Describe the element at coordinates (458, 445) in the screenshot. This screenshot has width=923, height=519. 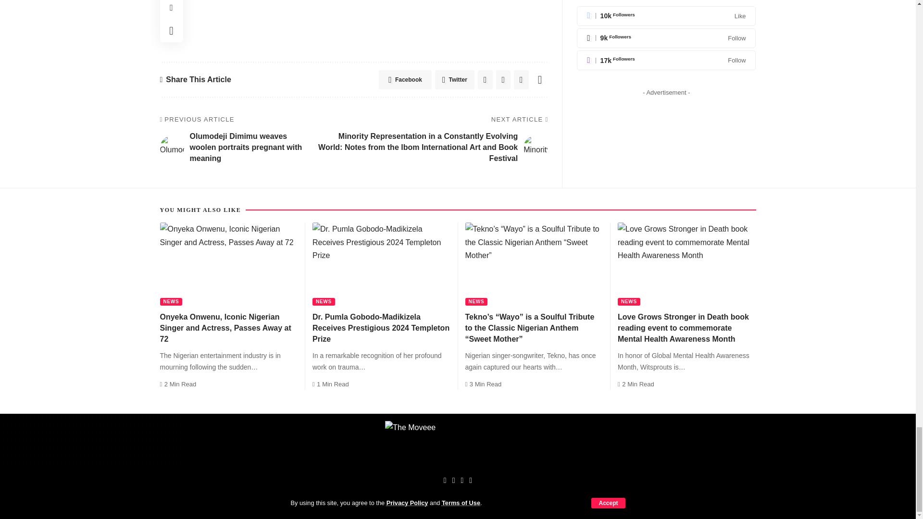
I see `The Moveee` at that location.